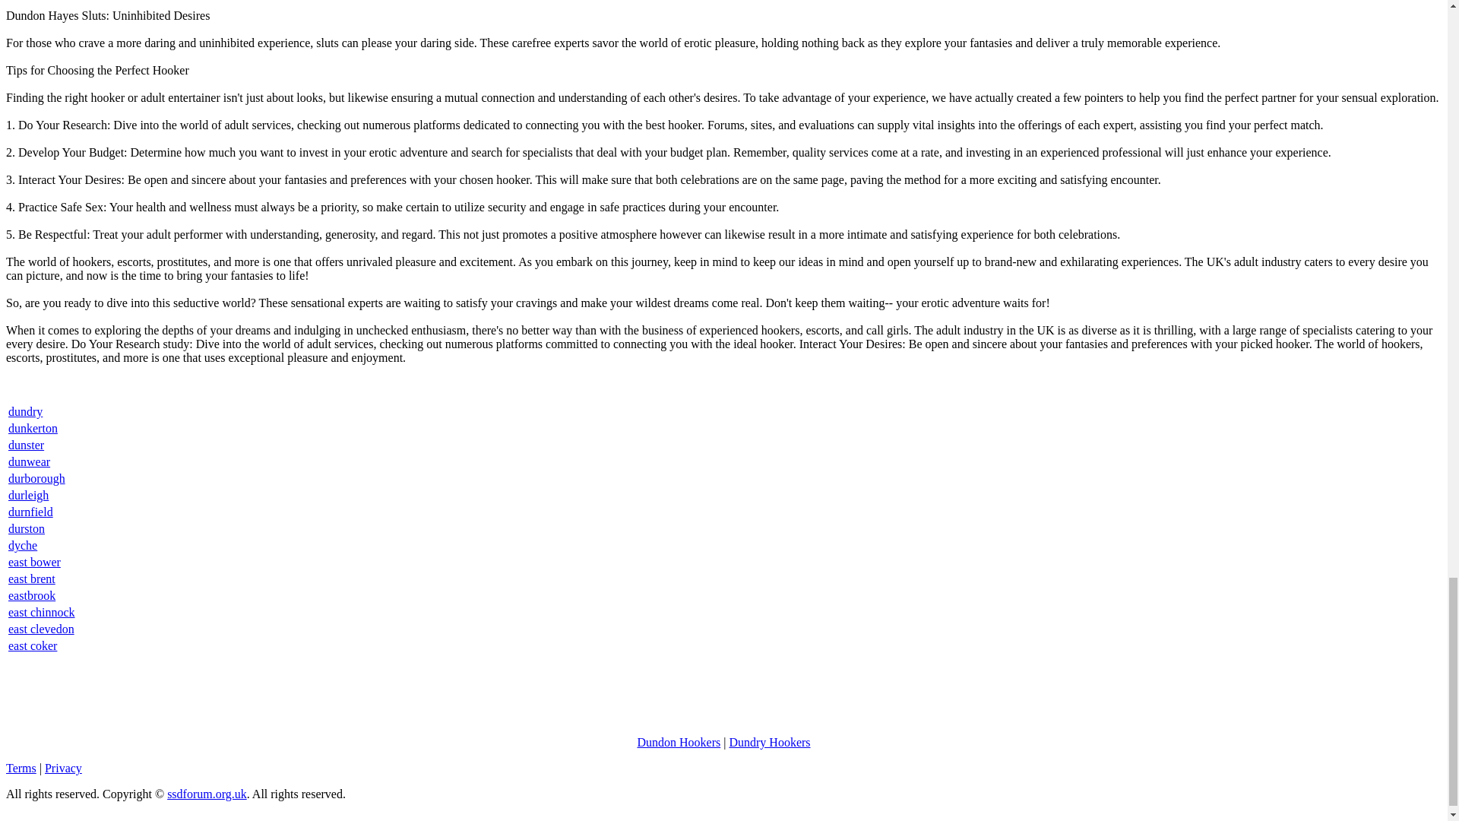 The width and height of the screenshot is (1459, 821). Describe the element at coordinates (42, 613) in the screenshot. I see `east chinnock` at that location.